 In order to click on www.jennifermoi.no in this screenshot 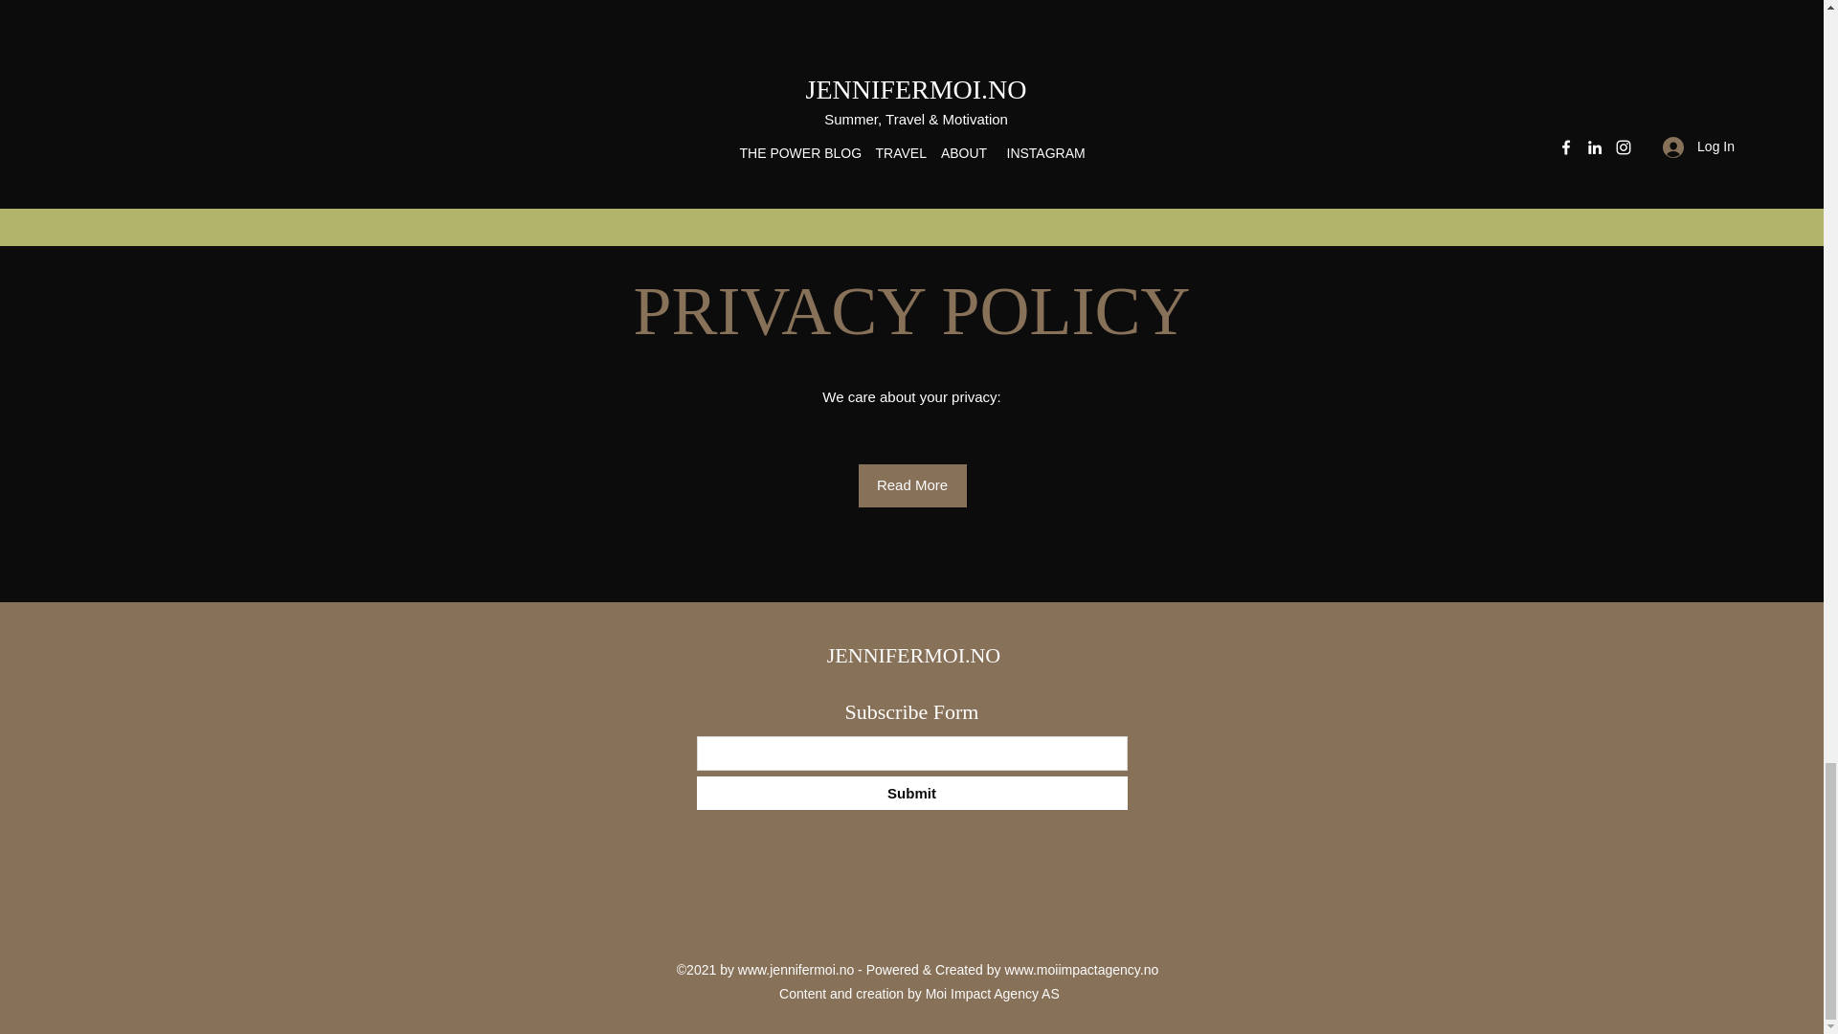, I will do `click(796, 969)`.